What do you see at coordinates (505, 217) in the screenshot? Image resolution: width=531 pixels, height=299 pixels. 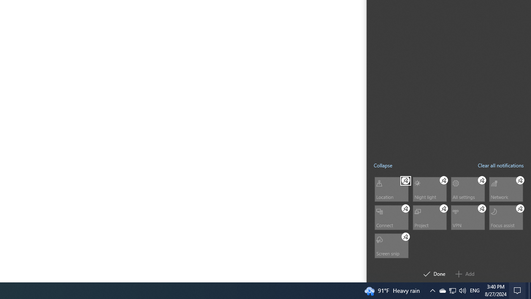 I see `Focus assist` at bounding box center [505, 217].